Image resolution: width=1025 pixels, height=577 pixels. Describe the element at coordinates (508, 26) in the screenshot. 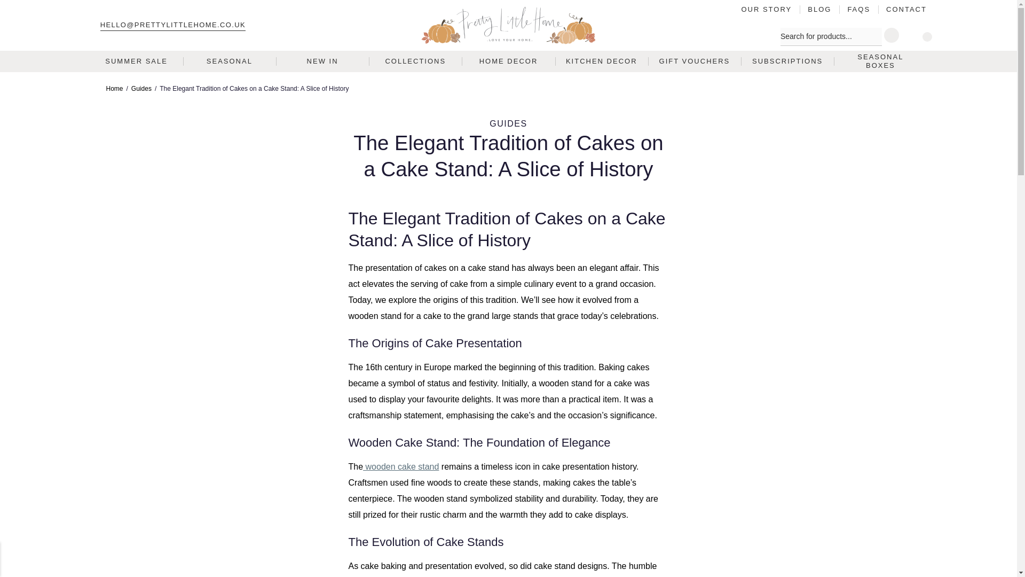

I see `PrettyLittleHome Ltd` at that location.